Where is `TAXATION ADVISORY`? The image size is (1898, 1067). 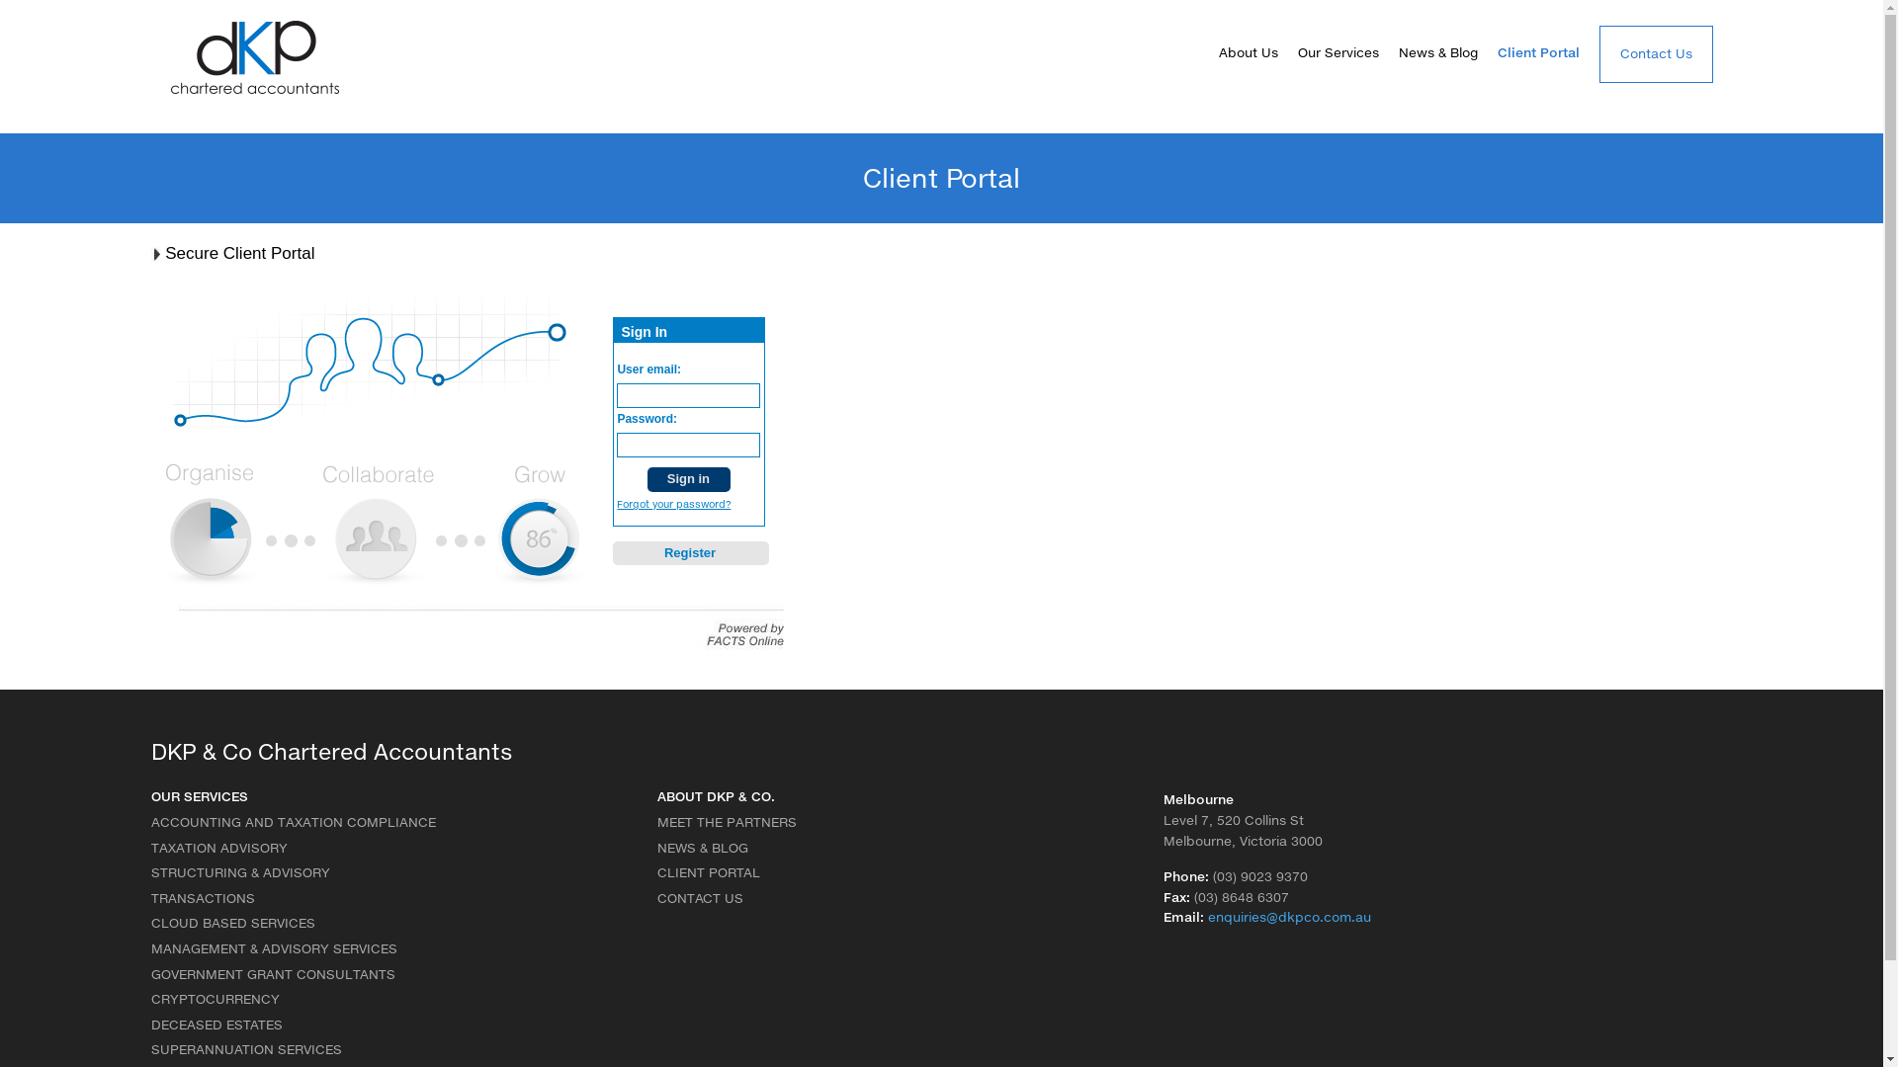
TAXATION ADVISORY is located at coordinates (218, 854).